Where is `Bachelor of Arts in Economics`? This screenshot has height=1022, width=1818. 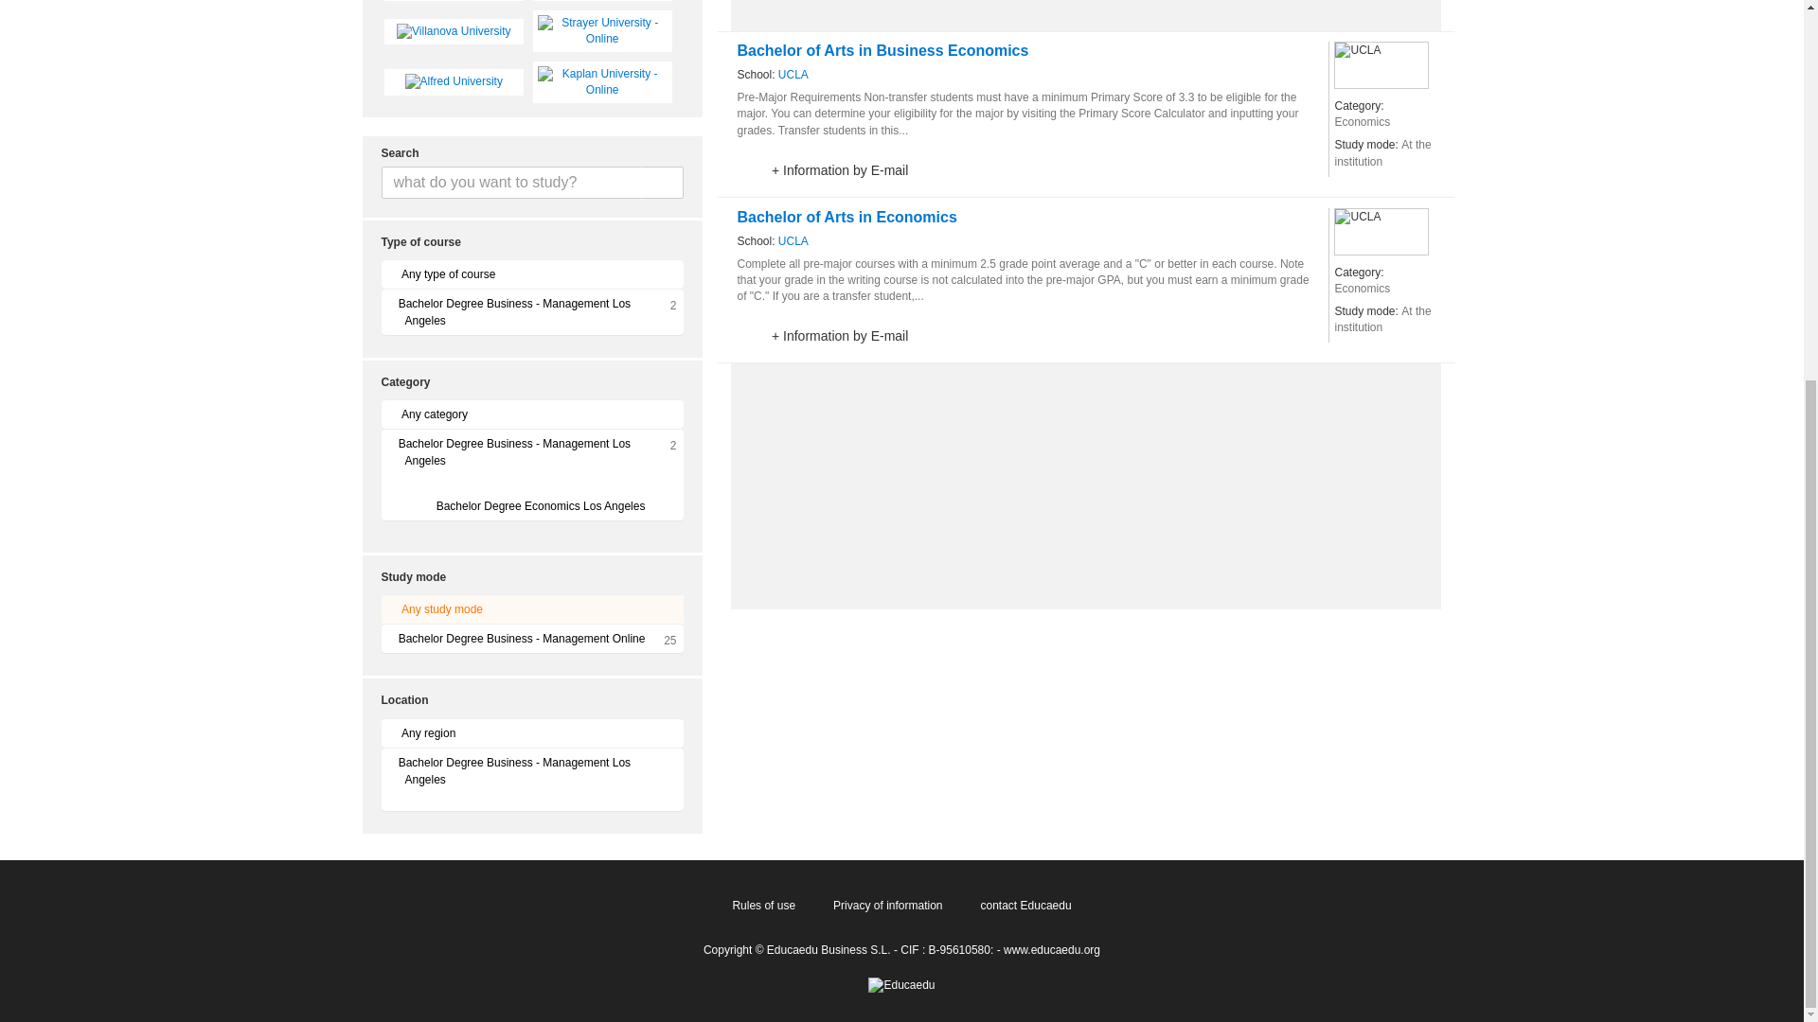
Bachelor of Arts in Economics is located at coordinates (846, 218).